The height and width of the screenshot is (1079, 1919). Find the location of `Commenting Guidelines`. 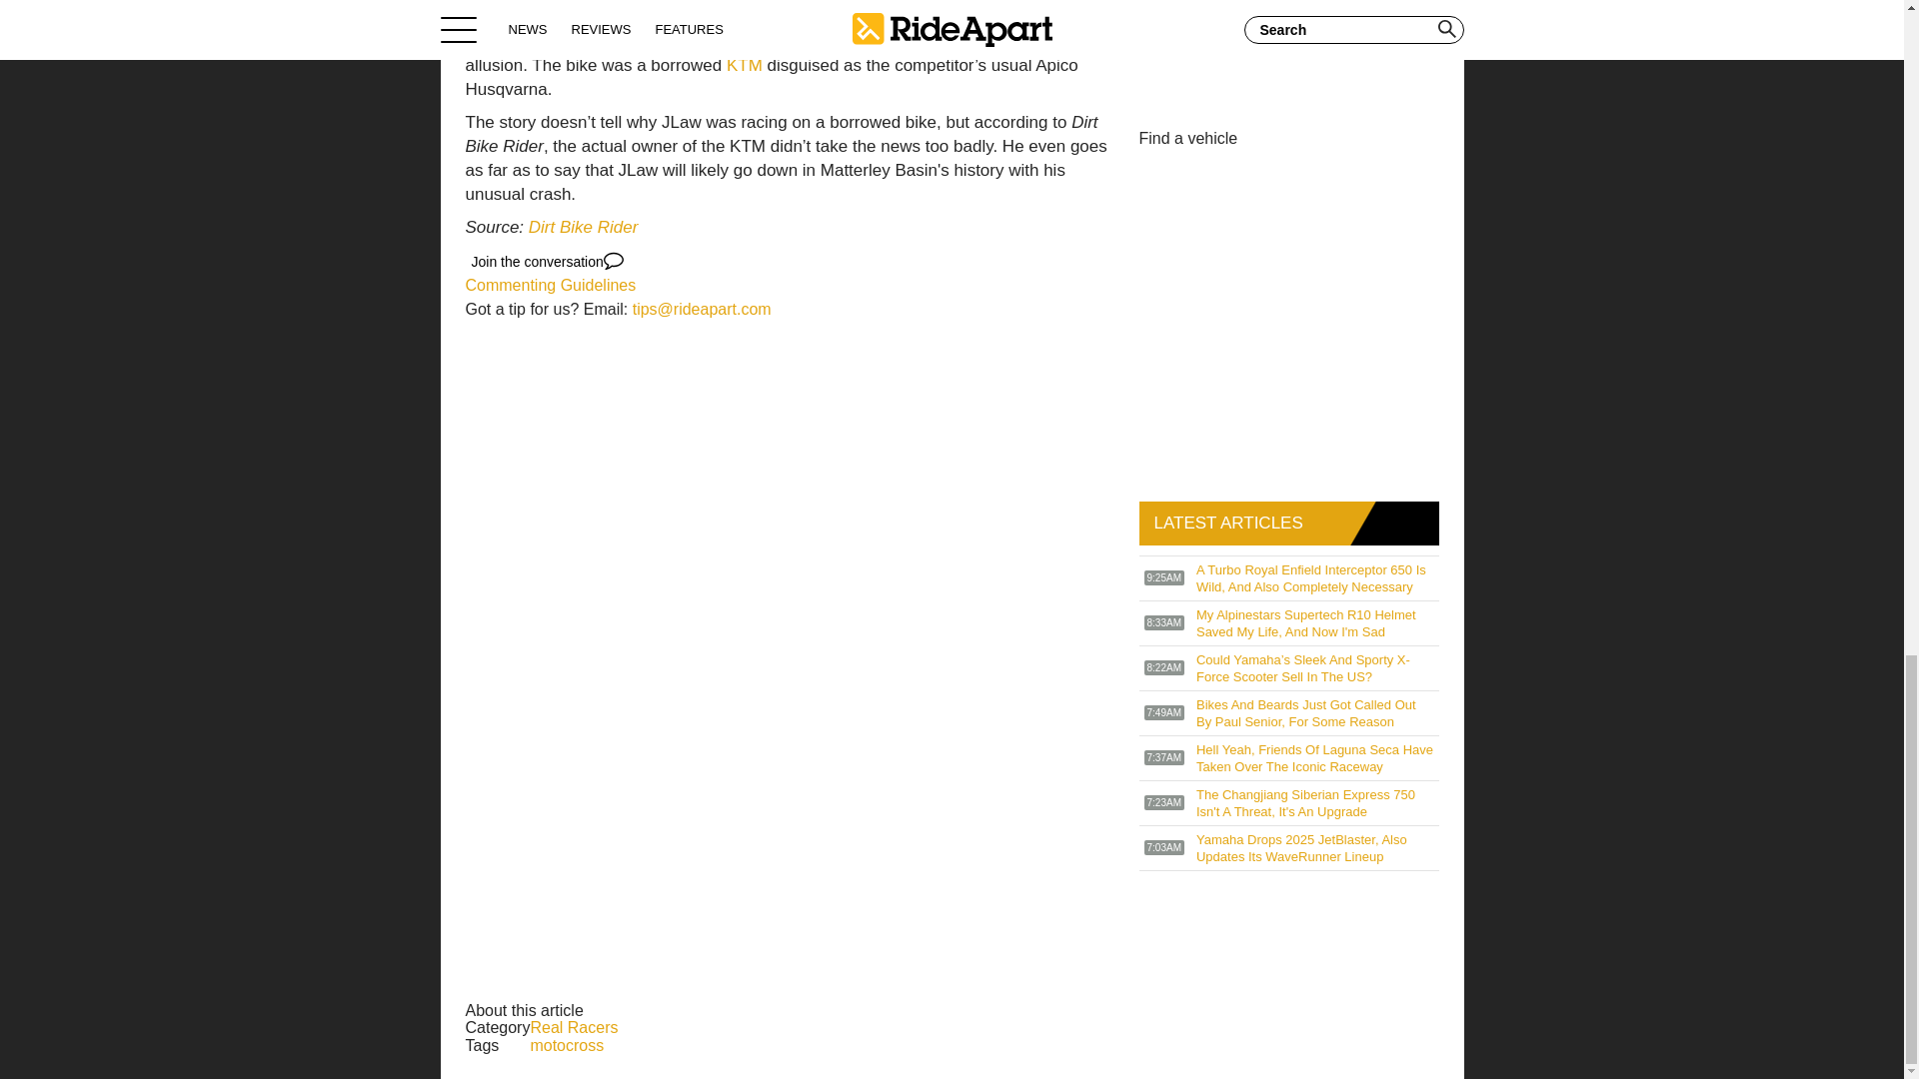

Commenting Guidelines is located at coordinates (552, 284).